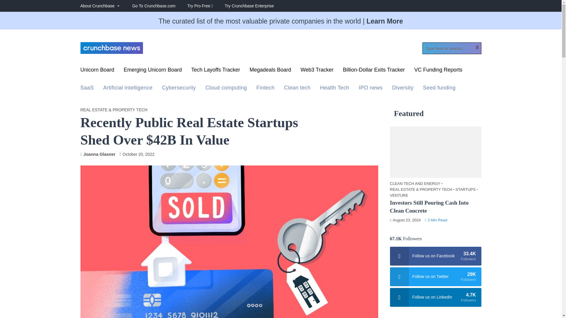  I want to click on About Crunchbase, so click(106, 6).